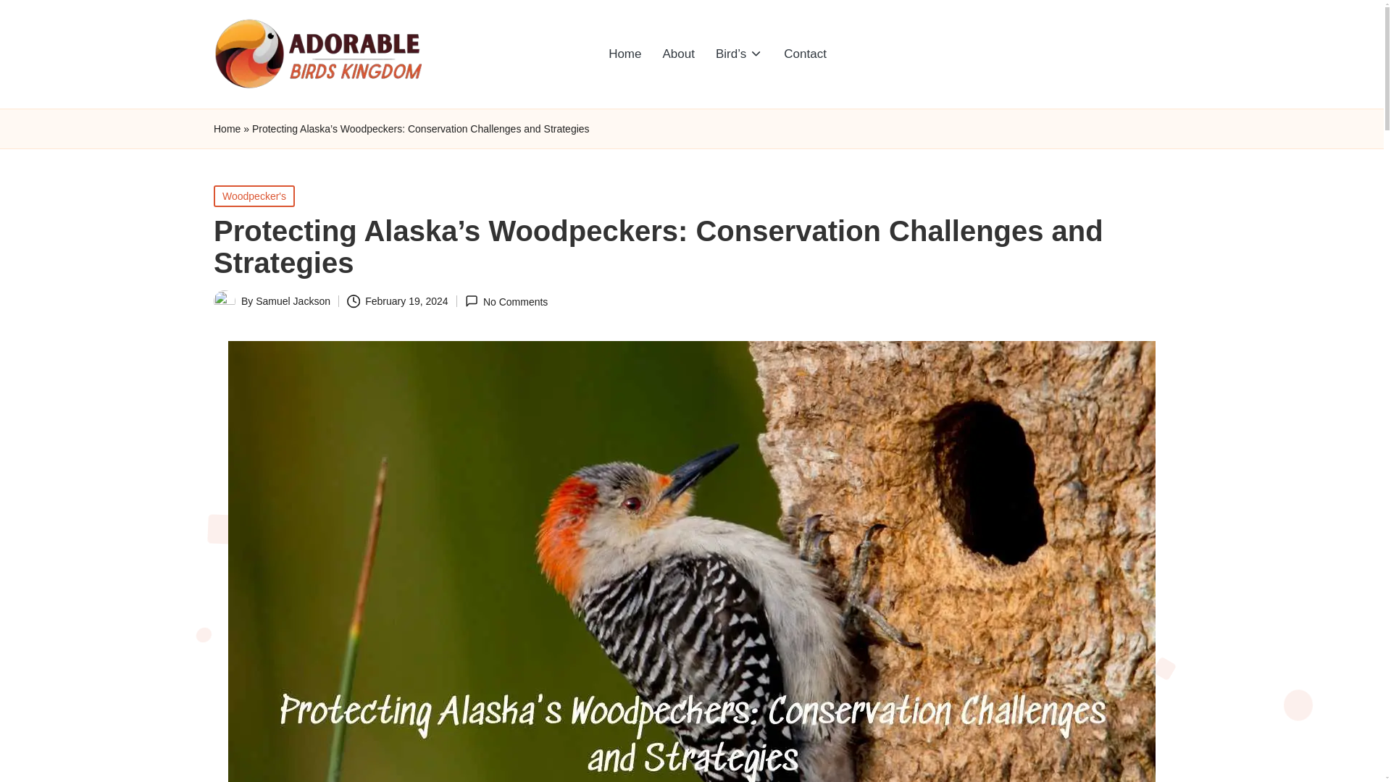  What do you see at coordinates (293, 301) in the screenshot?
I see `Samuel Jackson` at bounding box center [293, 301].